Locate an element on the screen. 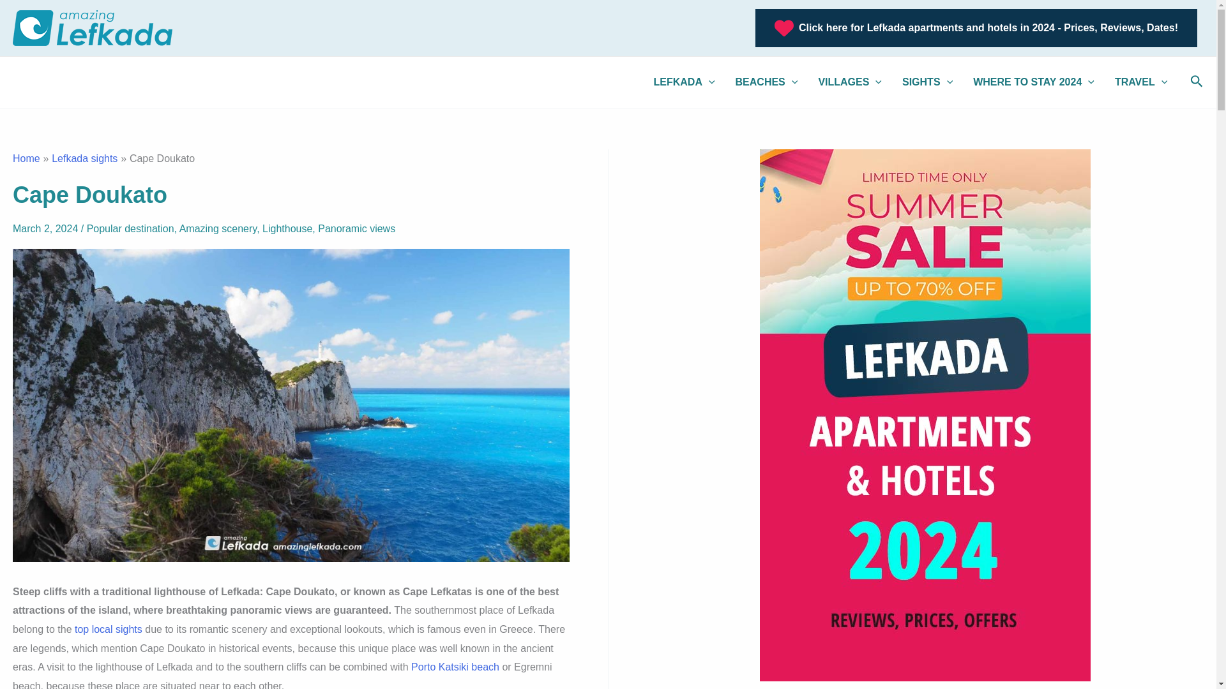  BEACHES is located at coordinates (766, 82).